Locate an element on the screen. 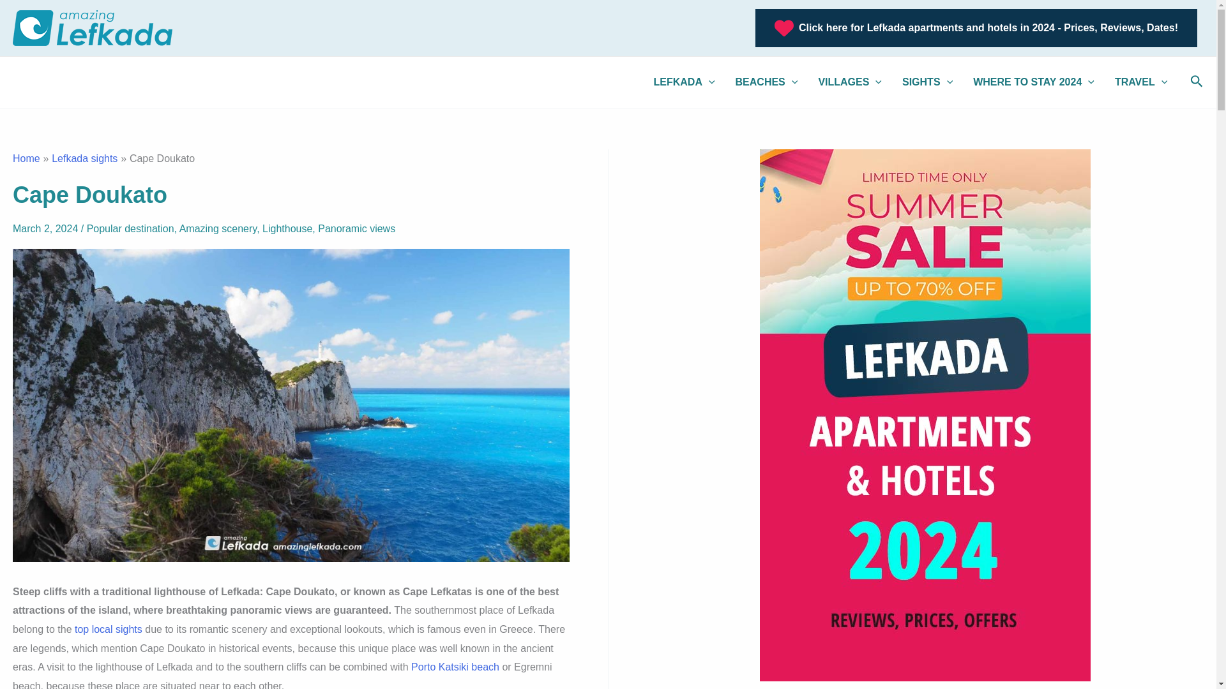  BEACHES is located at coordinates (766, 82).